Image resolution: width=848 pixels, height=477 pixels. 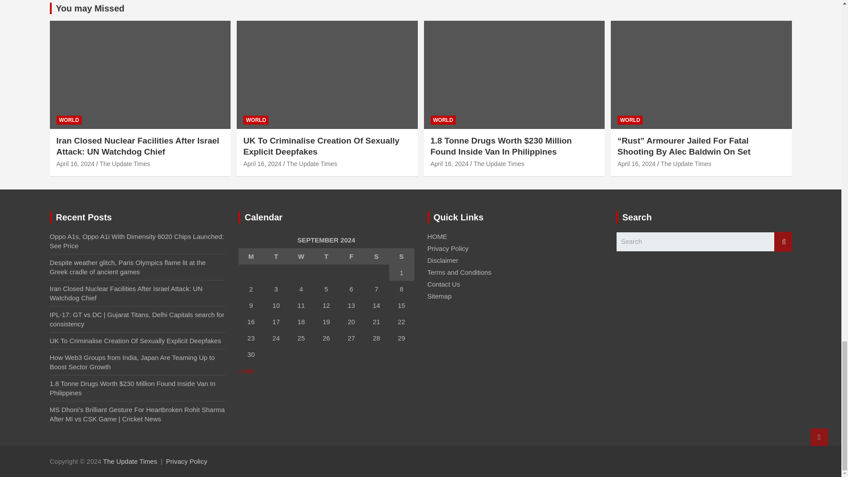 I want to click on Friday, so click(x=351, y=256).